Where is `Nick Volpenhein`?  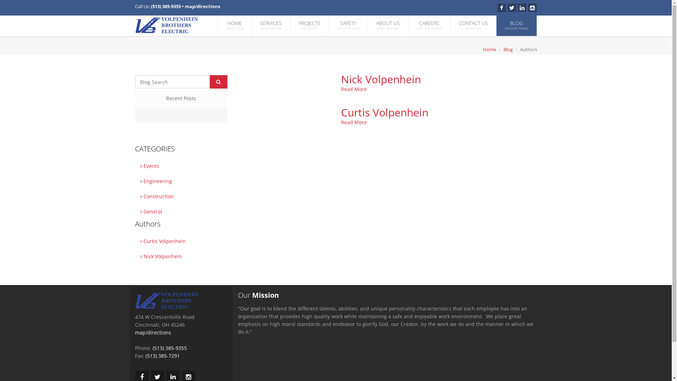
Nick Volpenhein is located at coordinates (181, 256).